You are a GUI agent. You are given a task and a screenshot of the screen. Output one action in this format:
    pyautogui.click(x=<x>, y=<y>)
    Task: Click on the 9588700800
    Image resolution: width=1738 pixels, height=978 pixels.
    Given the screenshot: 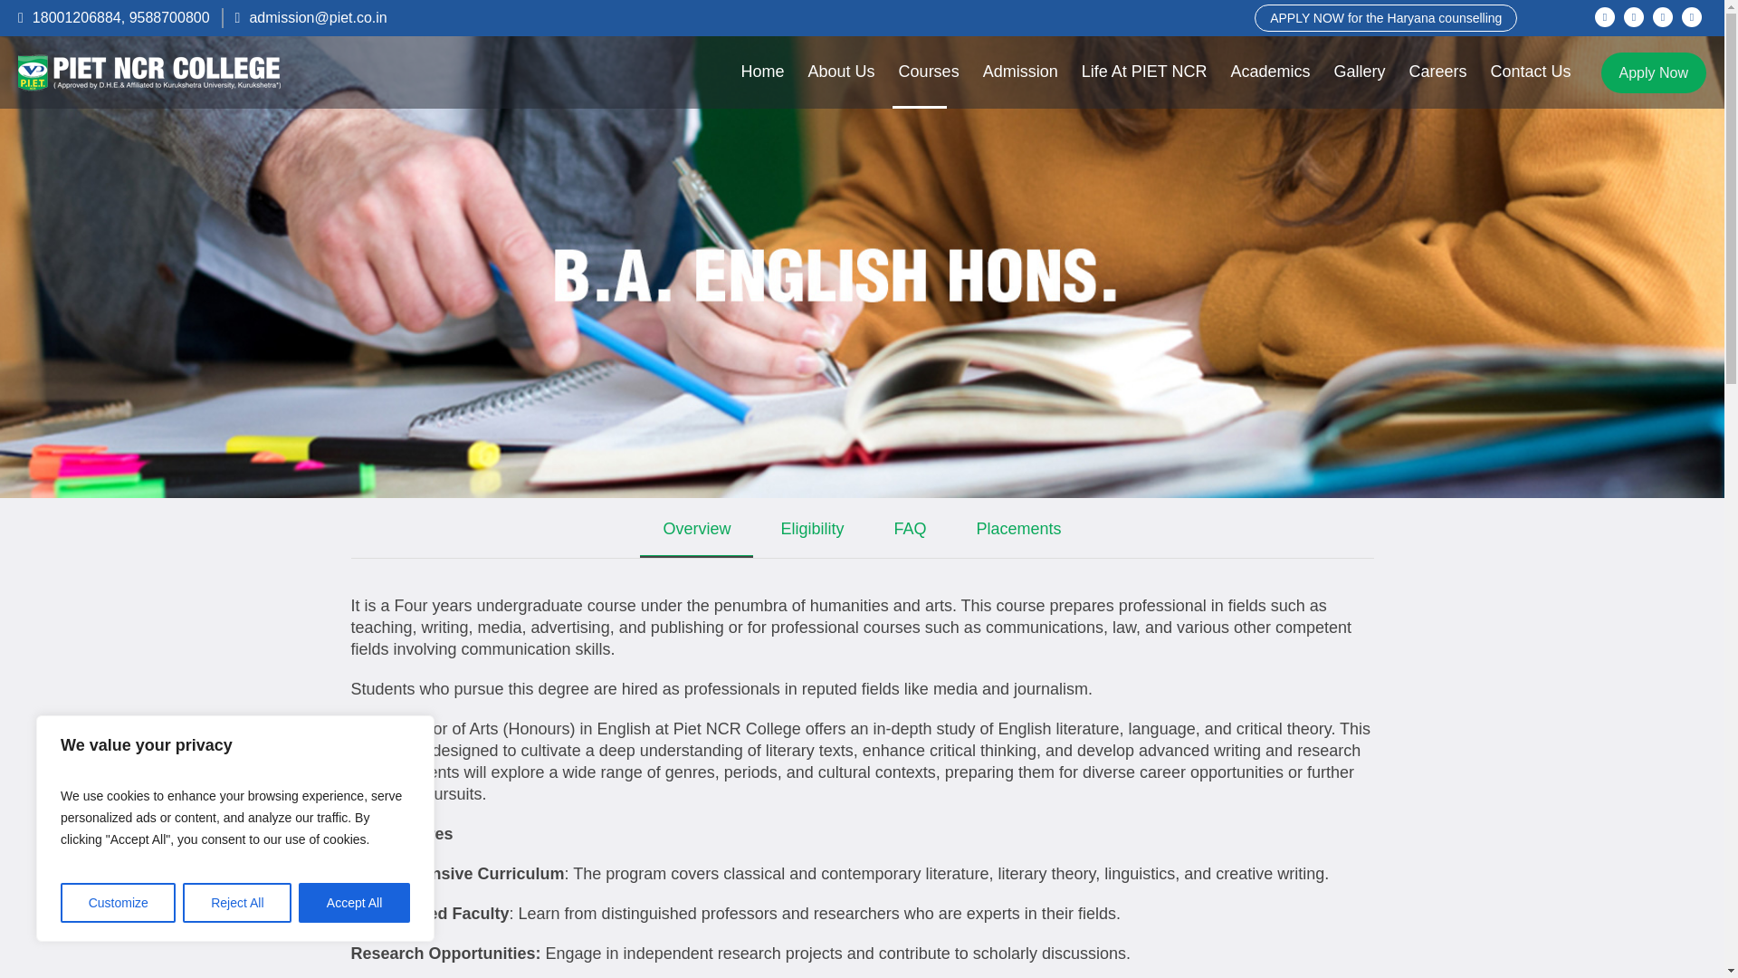 What is the action you would take?
    pyautogui.click(x=169, y=17)
    